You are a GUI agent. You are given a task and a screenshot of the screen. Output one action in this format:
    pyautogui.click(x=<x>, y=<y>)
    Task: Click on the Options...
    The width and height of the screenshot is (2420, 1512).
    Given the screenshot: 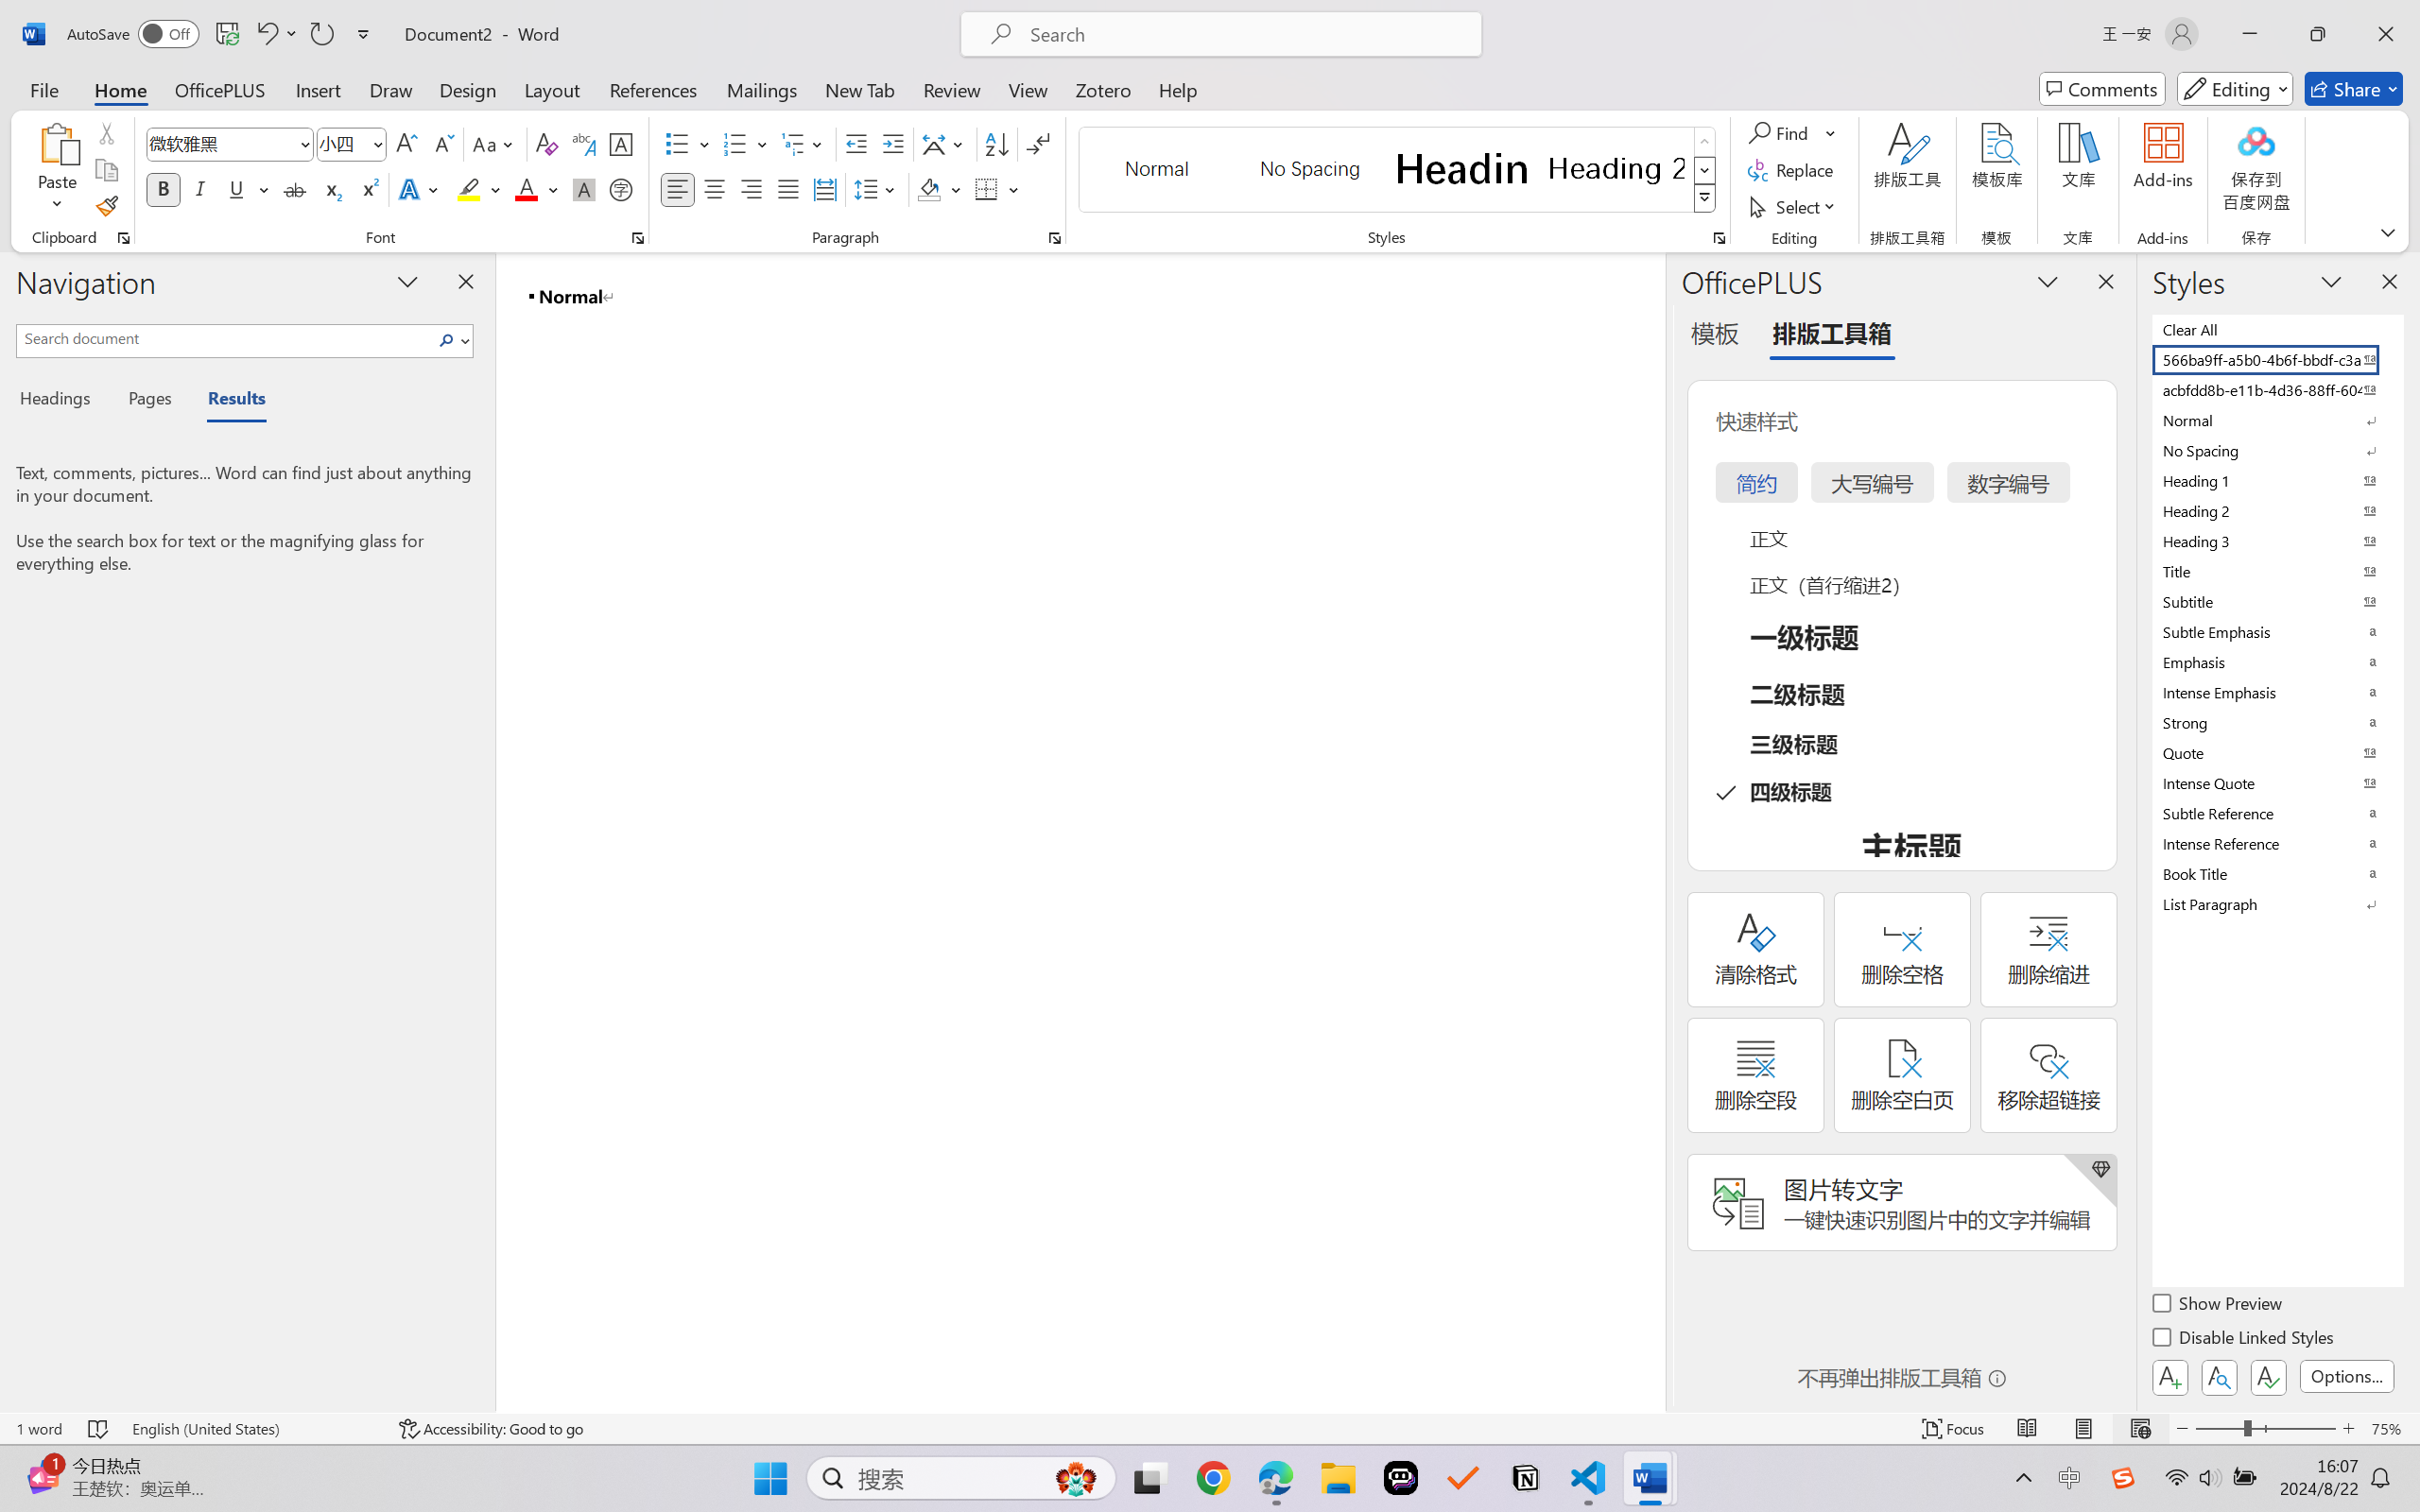 What is the action you would take?
    pyautogui.click(x=2346, y=1376)
    